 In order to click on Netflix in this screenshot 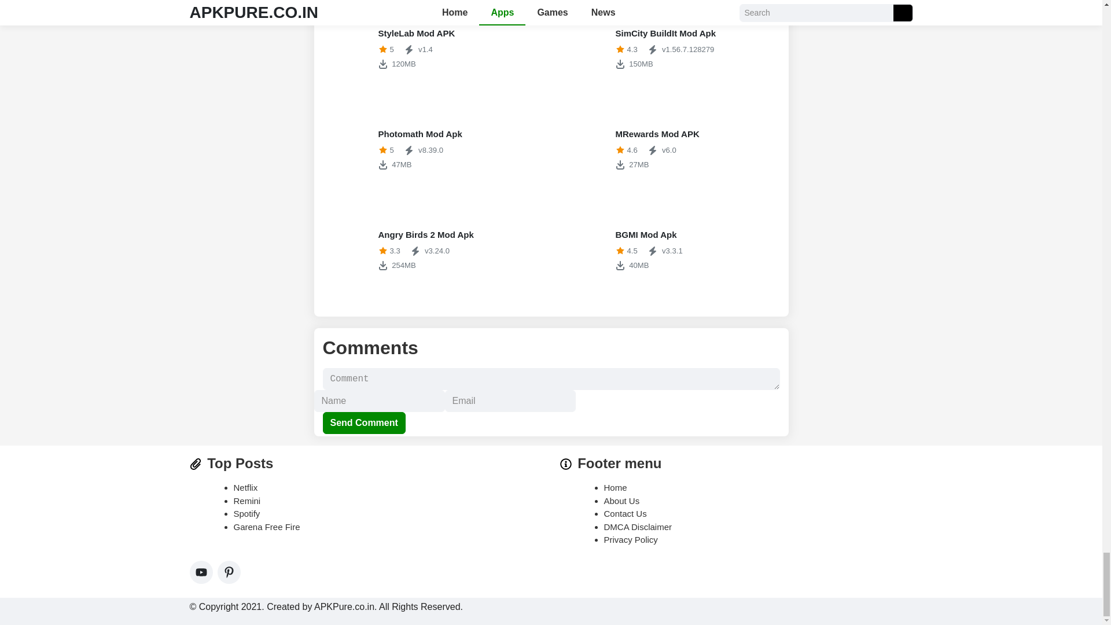, I will do `click(245, 487)`.